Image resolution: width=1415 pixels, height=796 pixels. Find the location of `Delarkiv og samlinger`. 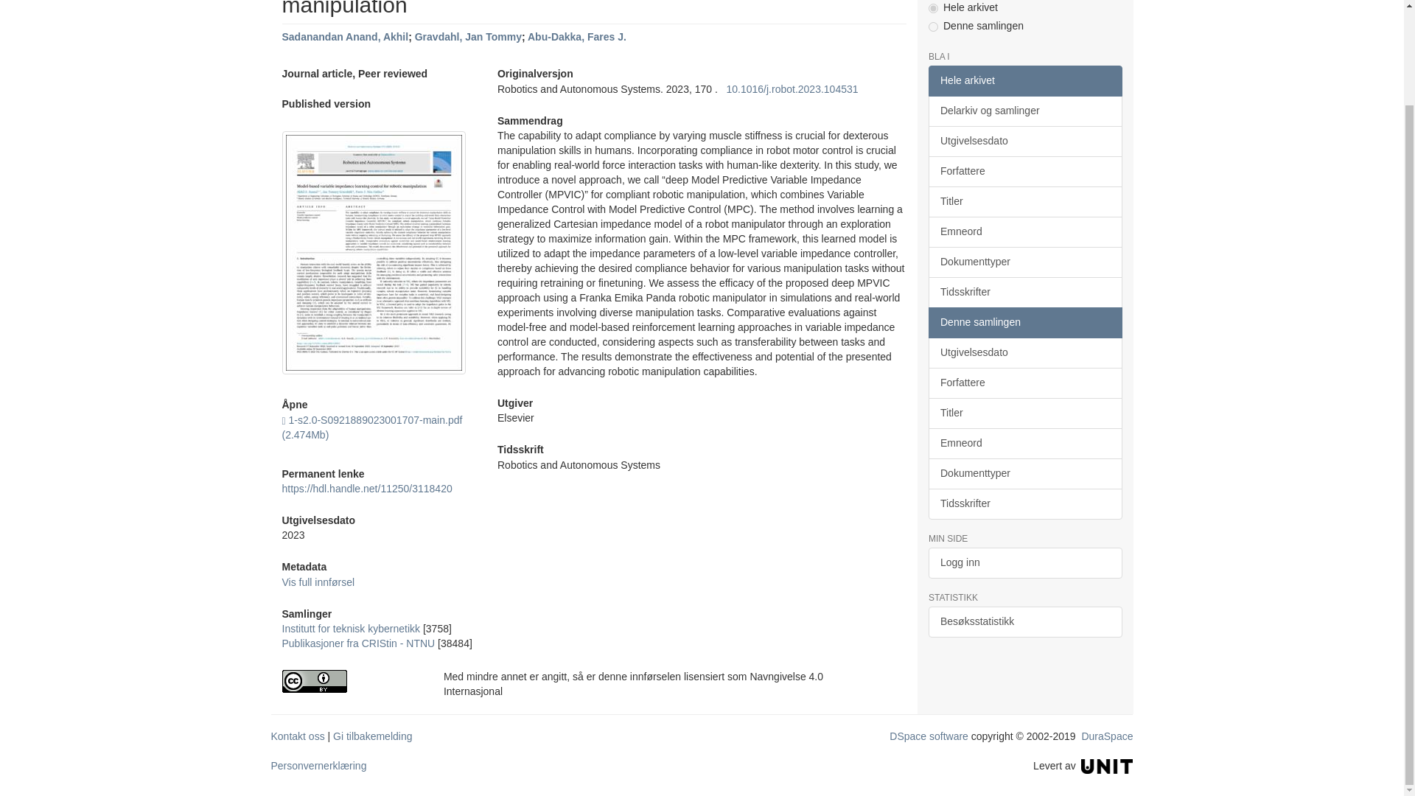

Delarkiv og samlinger is located at coordinates (1024, 111).